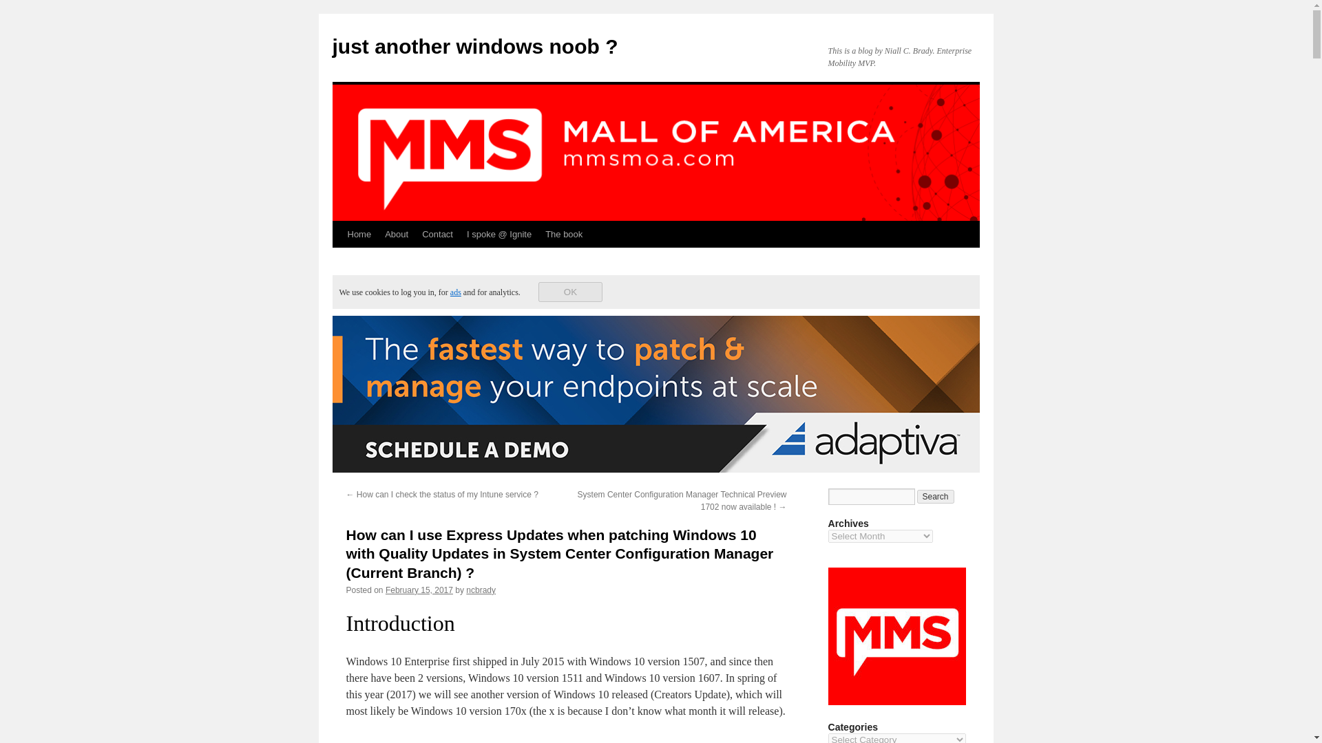  I want to click on ncbrady, so click(481, 590).